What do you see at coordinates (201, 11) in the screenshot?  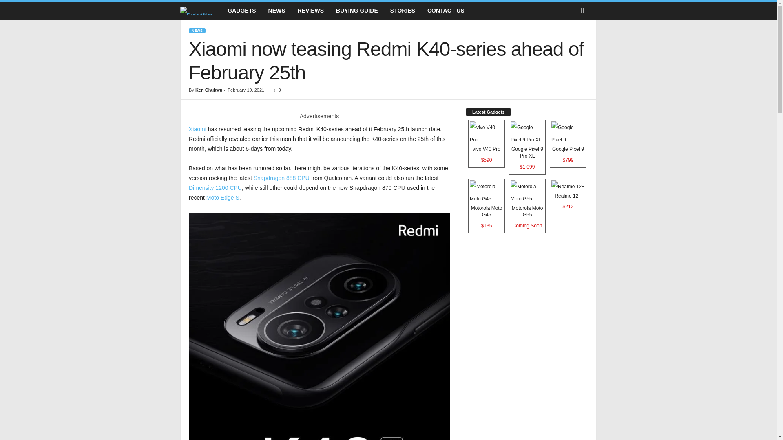 I see `DroidAfrica` at bounding box center [201, 11].